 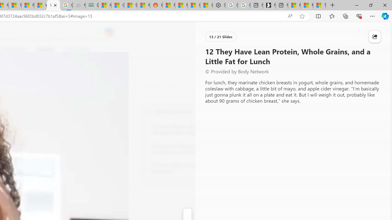 What do you see at coordinates (14, 50) in the screenshot?
I see `Entertainment` at bounding box center [14, 50].